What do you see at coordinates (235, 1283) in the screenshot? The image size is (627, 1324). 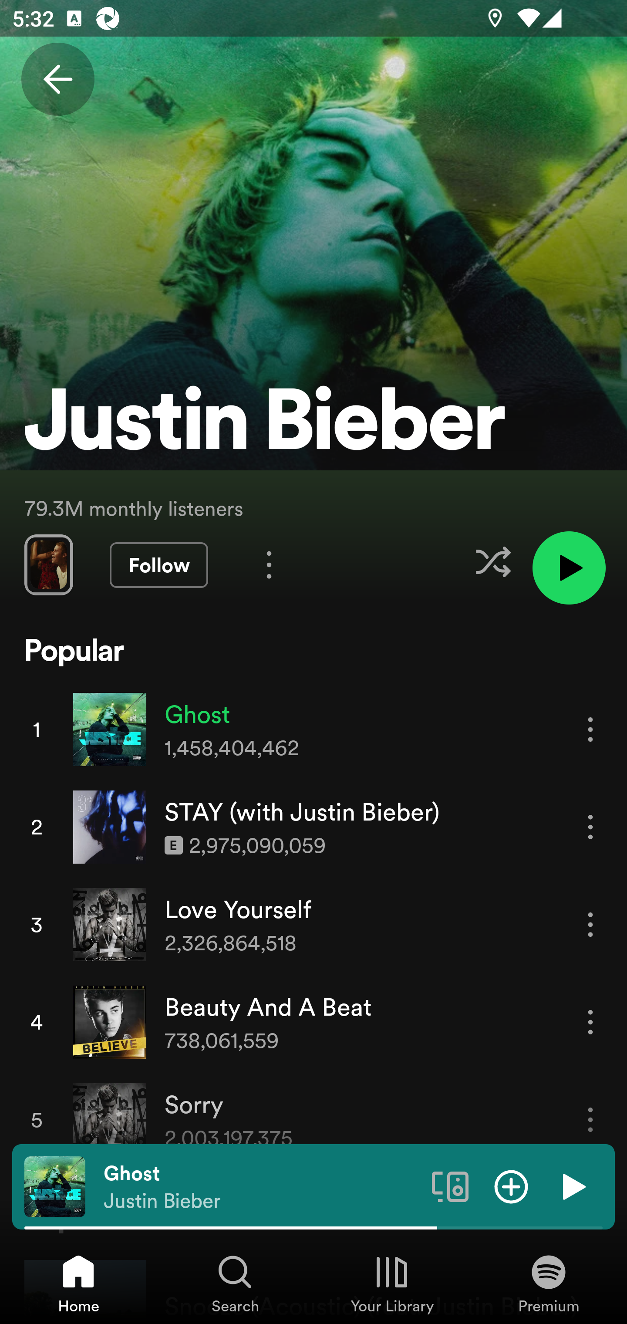 I see `Search, Tab 2 of 4 Search Search` at bounding box center [235, 1283].